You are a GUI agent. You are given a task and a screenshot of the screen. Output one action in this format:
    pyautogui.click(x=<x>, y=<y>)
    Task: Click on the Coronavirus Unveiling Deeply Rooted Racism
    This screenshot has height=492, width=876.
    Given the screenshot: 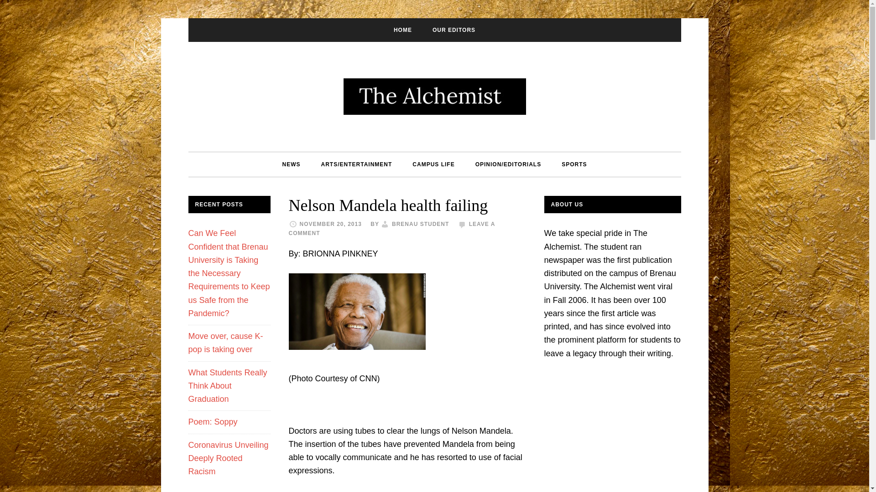 What is the action you would take?
    pyautogui.click(x=228, y=458)
    